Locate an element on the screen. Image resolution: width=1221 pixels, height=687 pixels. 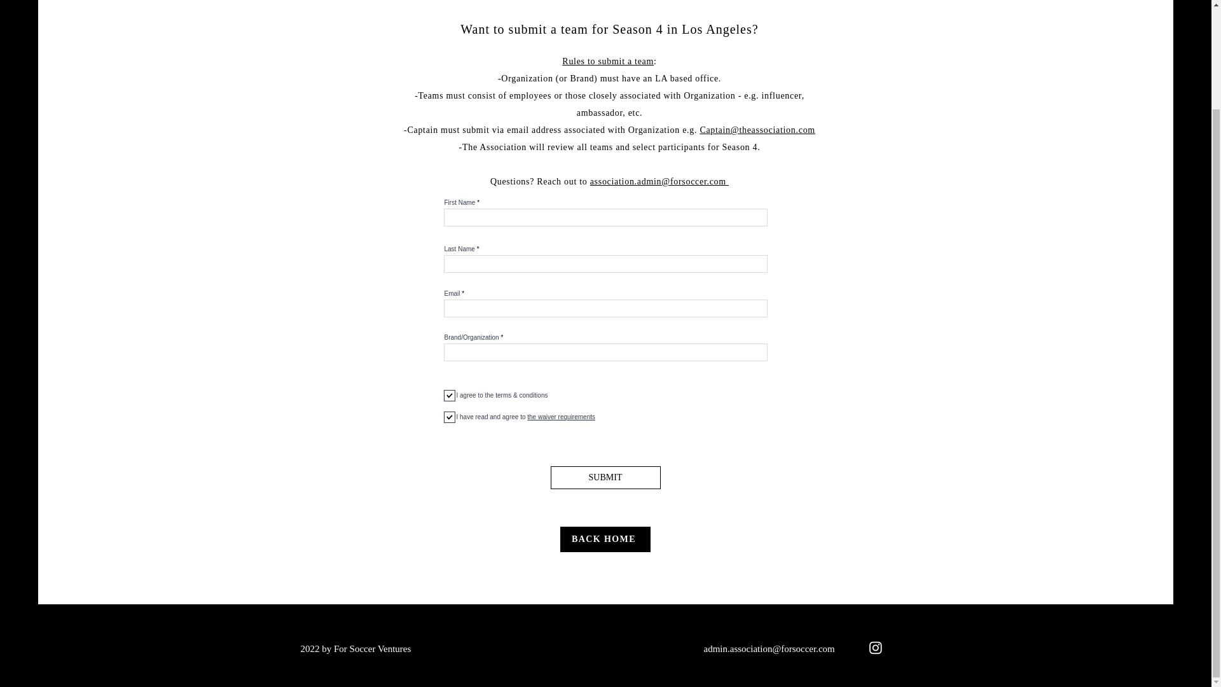
BACK HOME is located at coordinates (604, 539).